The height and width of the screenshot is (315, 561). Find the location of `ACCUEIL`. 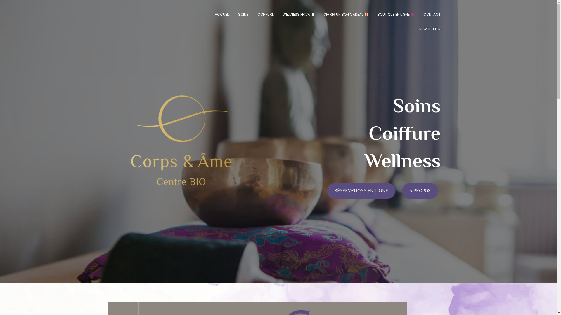

ACCUEIL is located at coordinates (222, 15).